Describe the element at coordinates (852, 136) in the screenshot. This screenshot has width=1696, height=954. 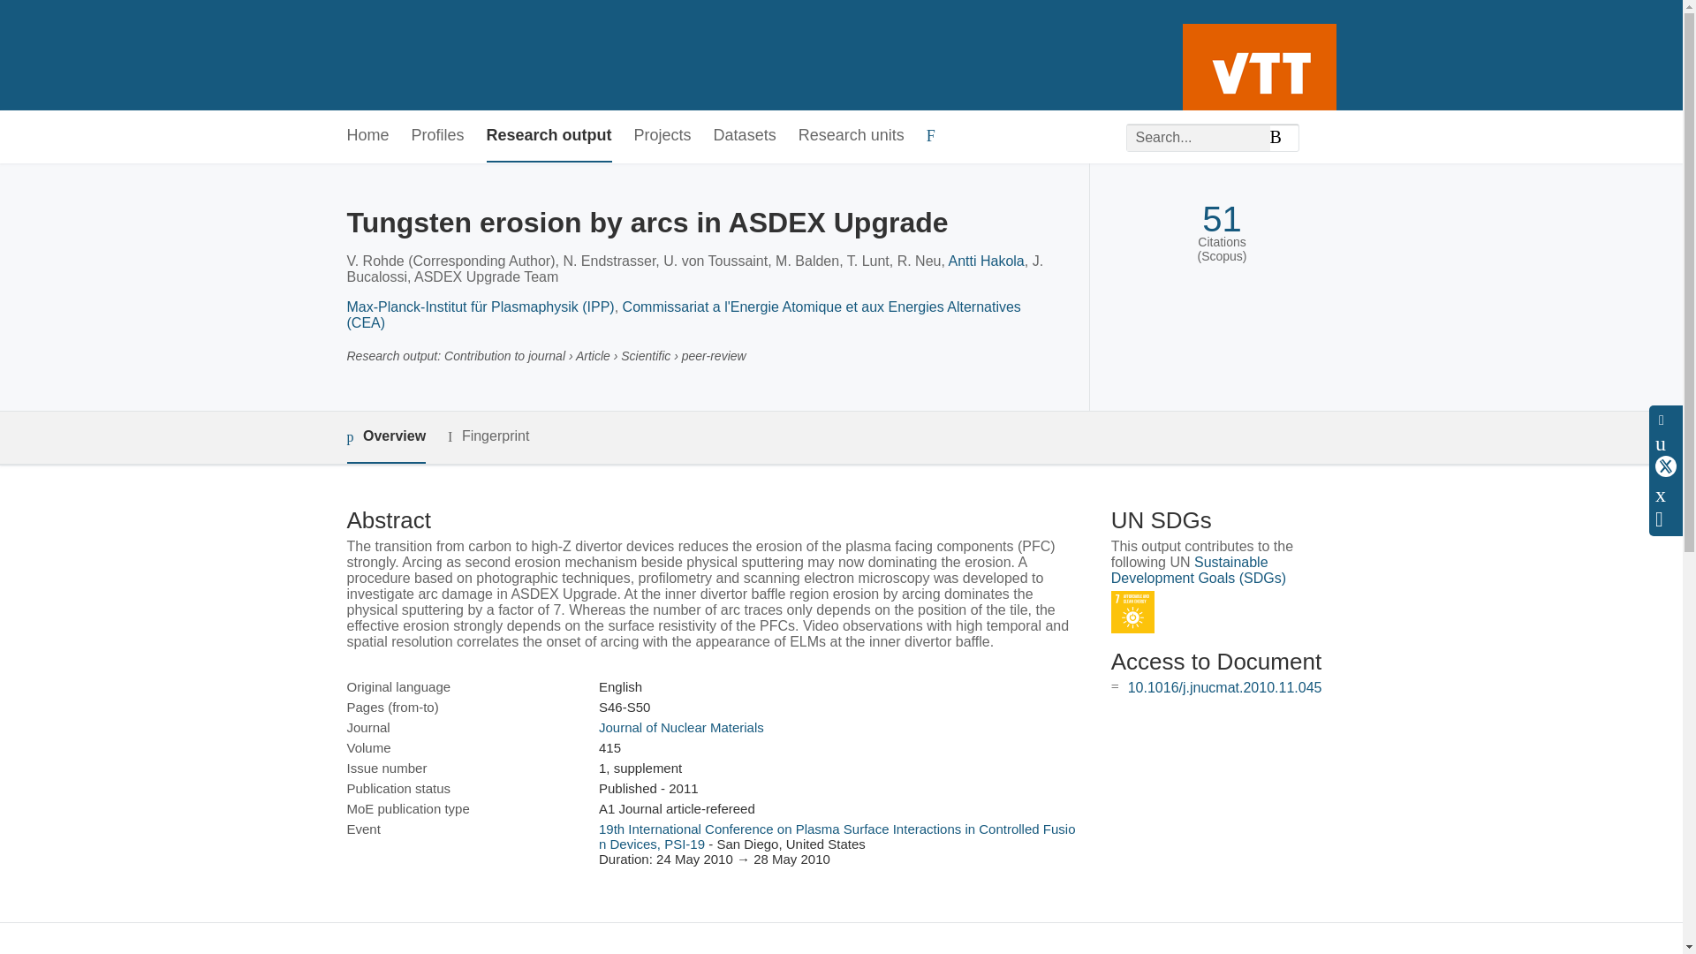
I see `Research units` at that location.